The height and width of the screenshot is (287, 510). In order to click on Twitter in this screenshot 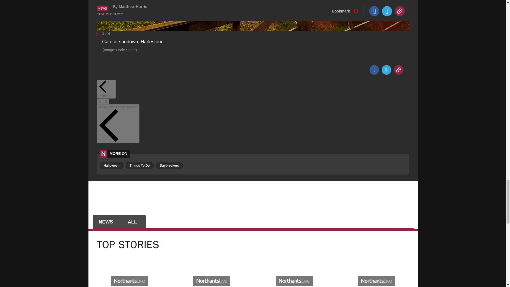, I will do `click(386, 70)`.